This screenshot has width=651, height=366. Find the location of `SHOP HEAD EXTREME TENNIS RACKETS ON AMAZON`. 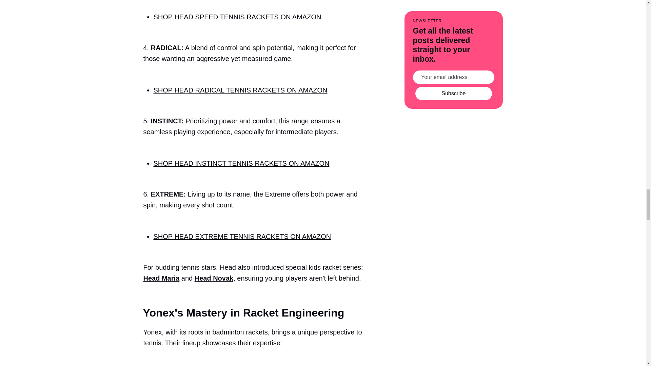

SHOP HEAD EXTREME TENNIS RACKETS ON AMAZON is located at coordinates (242, 236).